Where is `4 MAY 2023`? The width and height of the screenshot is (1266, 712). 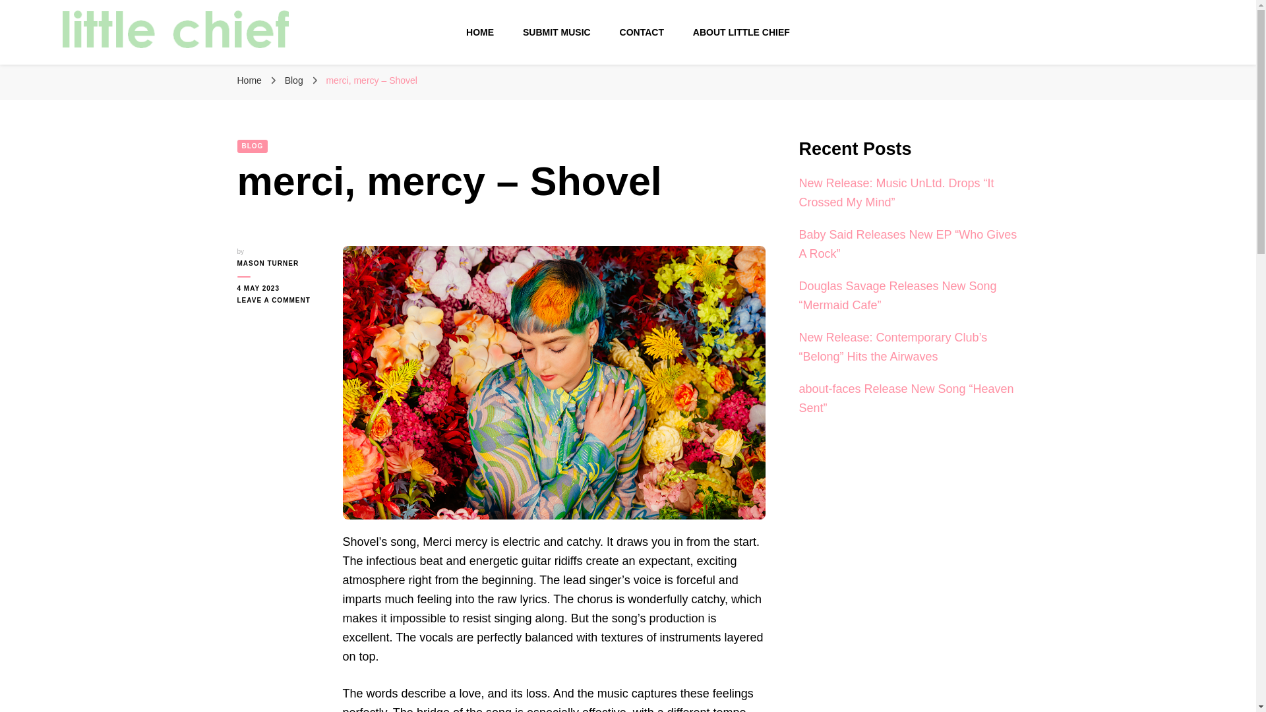 4 MAY 2023 is located at coordinates (280, 289).